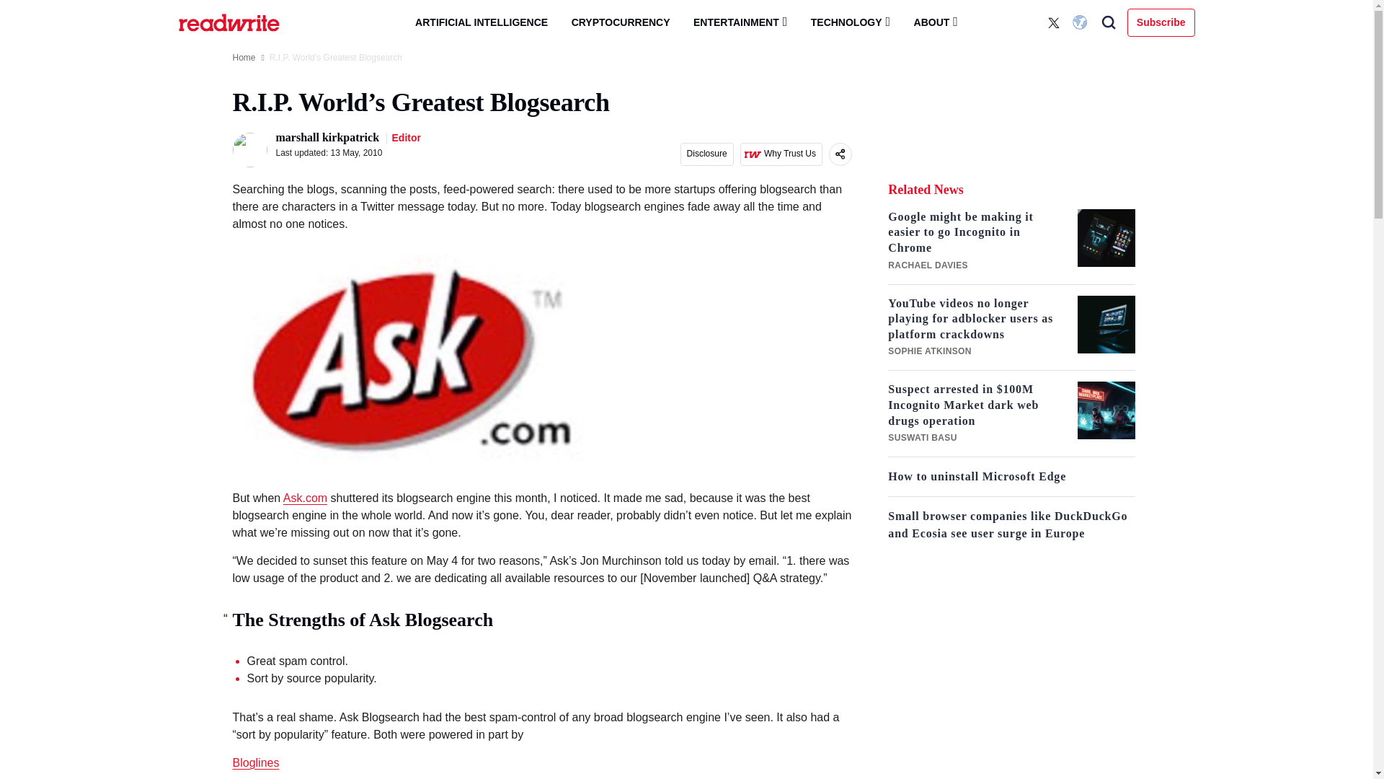  Describe the element at coordinates (621, 22) in the screenshot. I see `CRYPTOCURRENCY` at that location.